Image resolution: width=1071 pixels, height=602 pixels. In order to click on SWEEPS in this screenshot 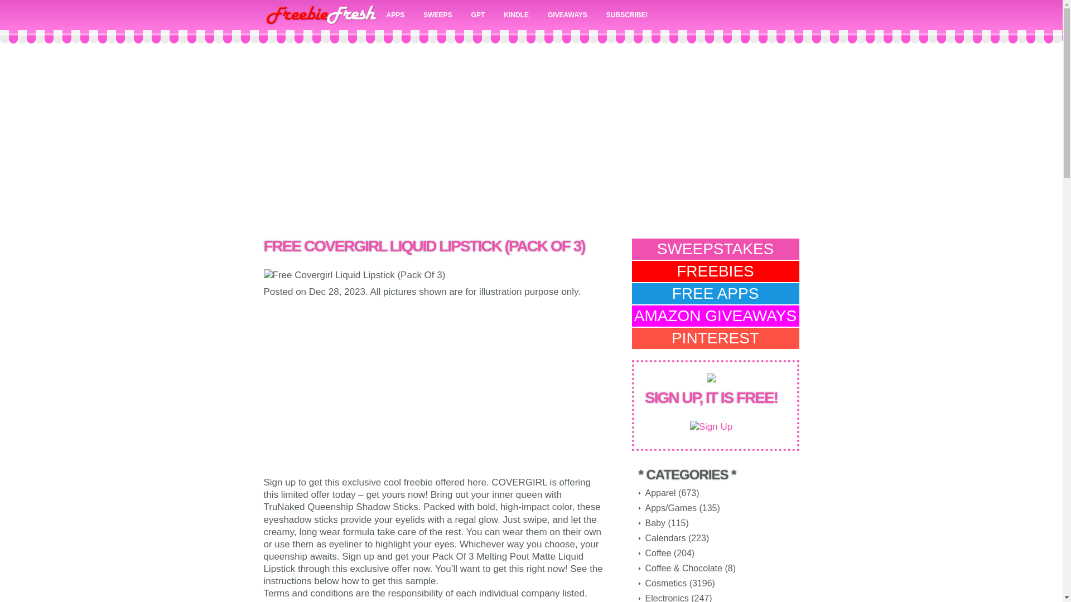, I will do `click(437, 14)`.